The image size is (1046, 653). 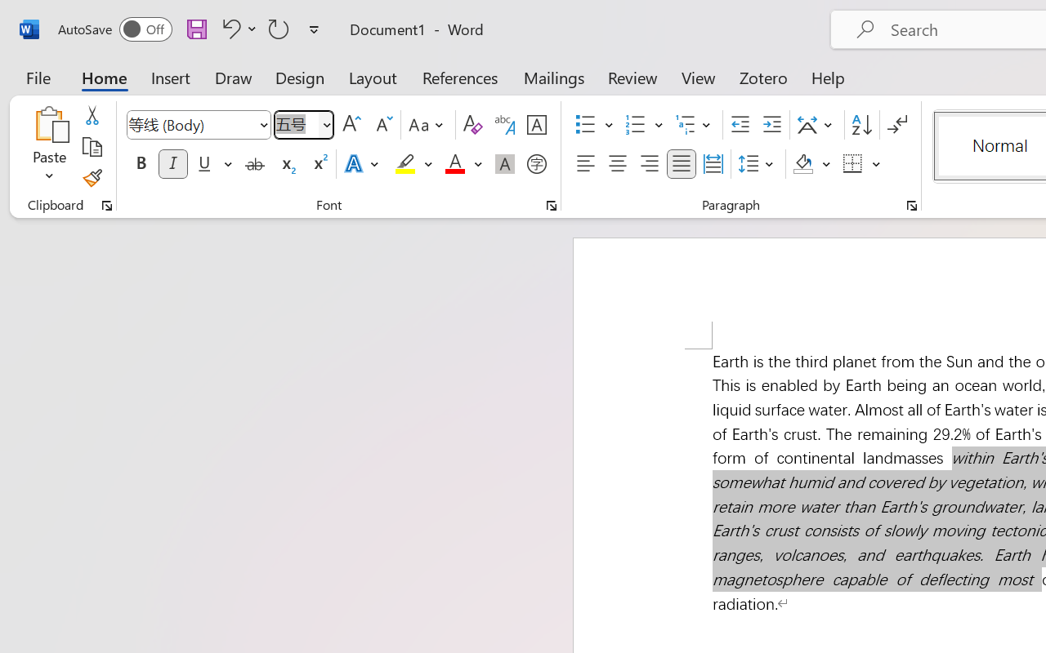 What do you see at coordinates (817, 125) in the screenshot?
I see `Asian Layout` at bounding box center [817, 125].